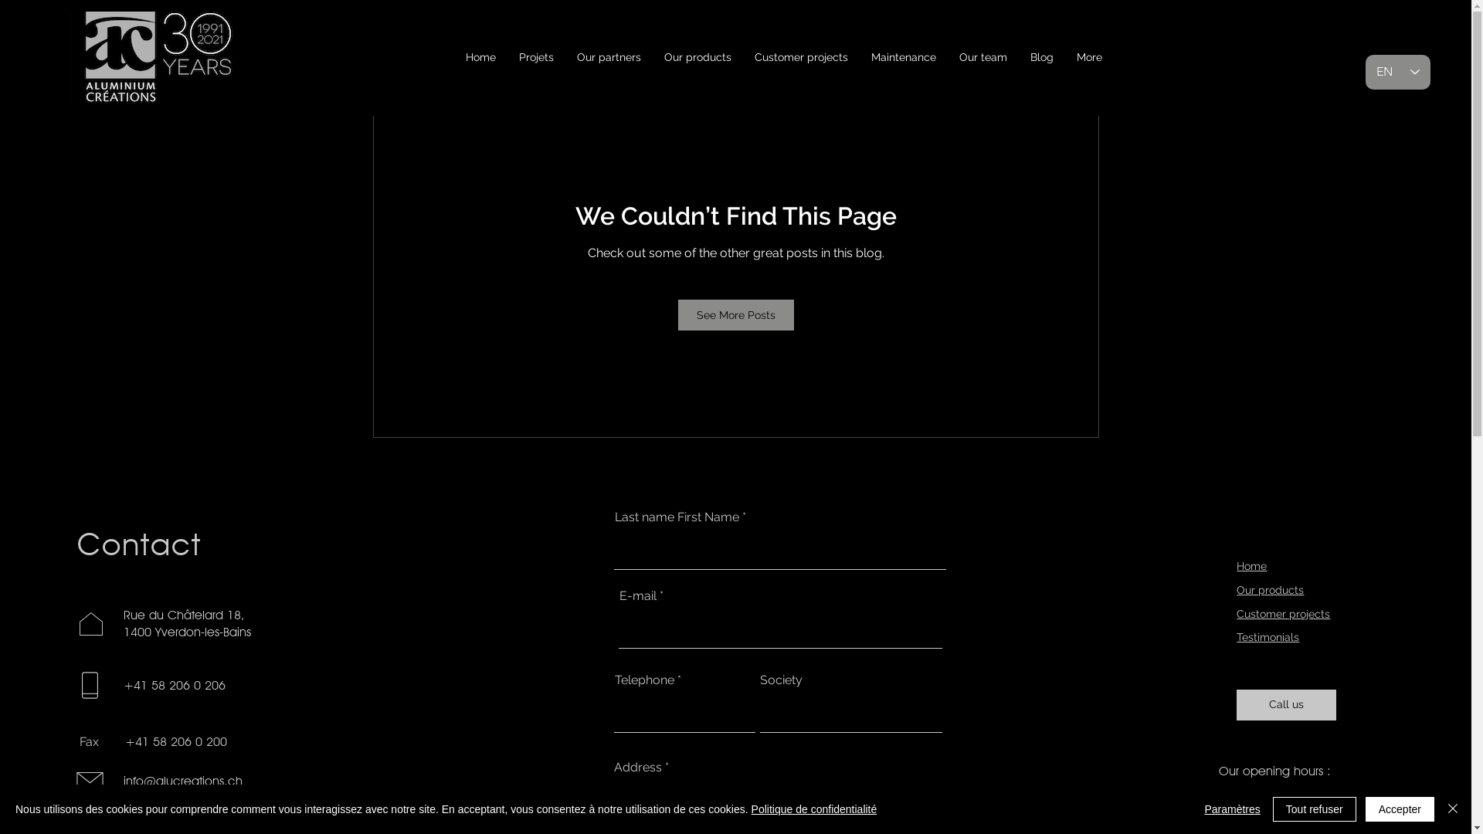 The width and height of the screenshot is (1483, 834). Describe the element at coordinates (1251, 566) in the screenshot. I see `Home` at that location.